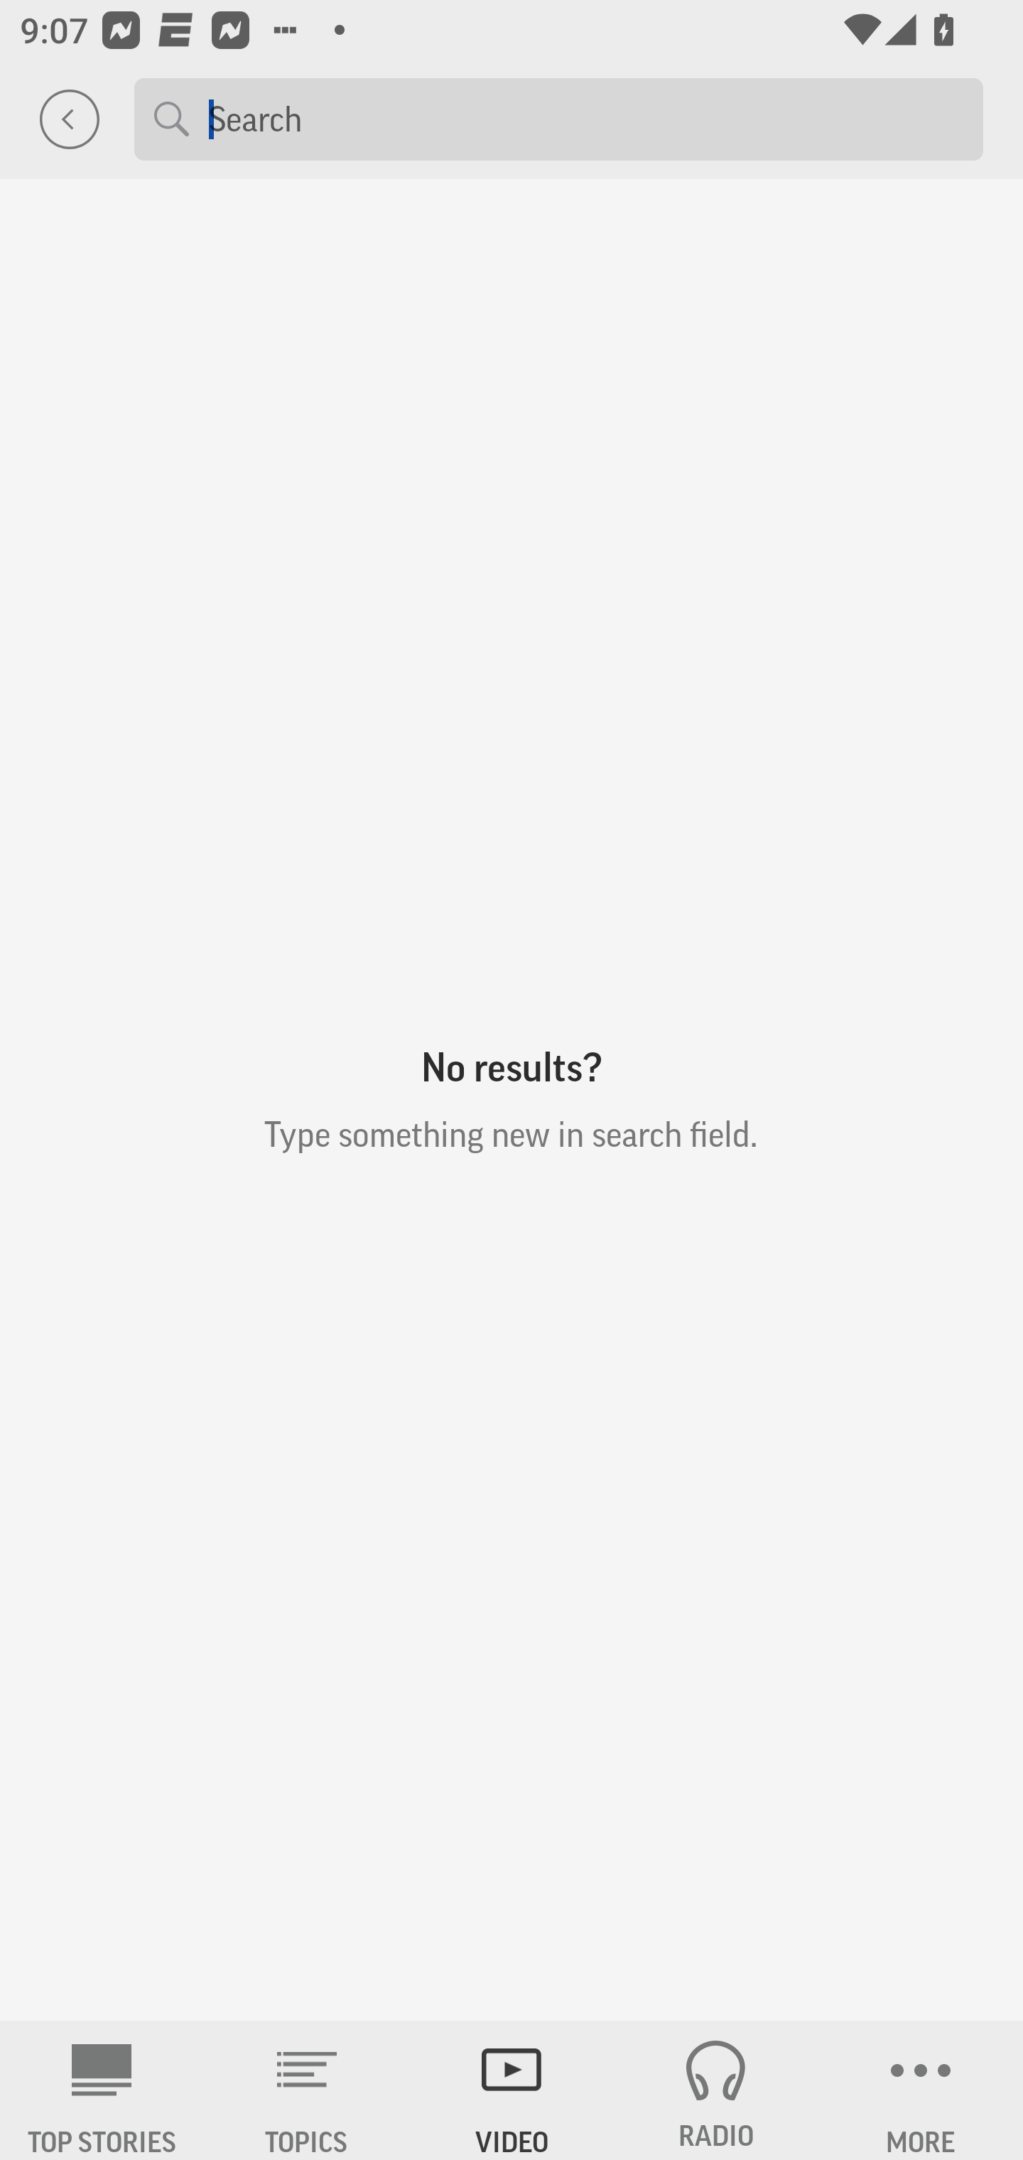  I want to click on AP News TOP STORIES, so click(102, 2090).